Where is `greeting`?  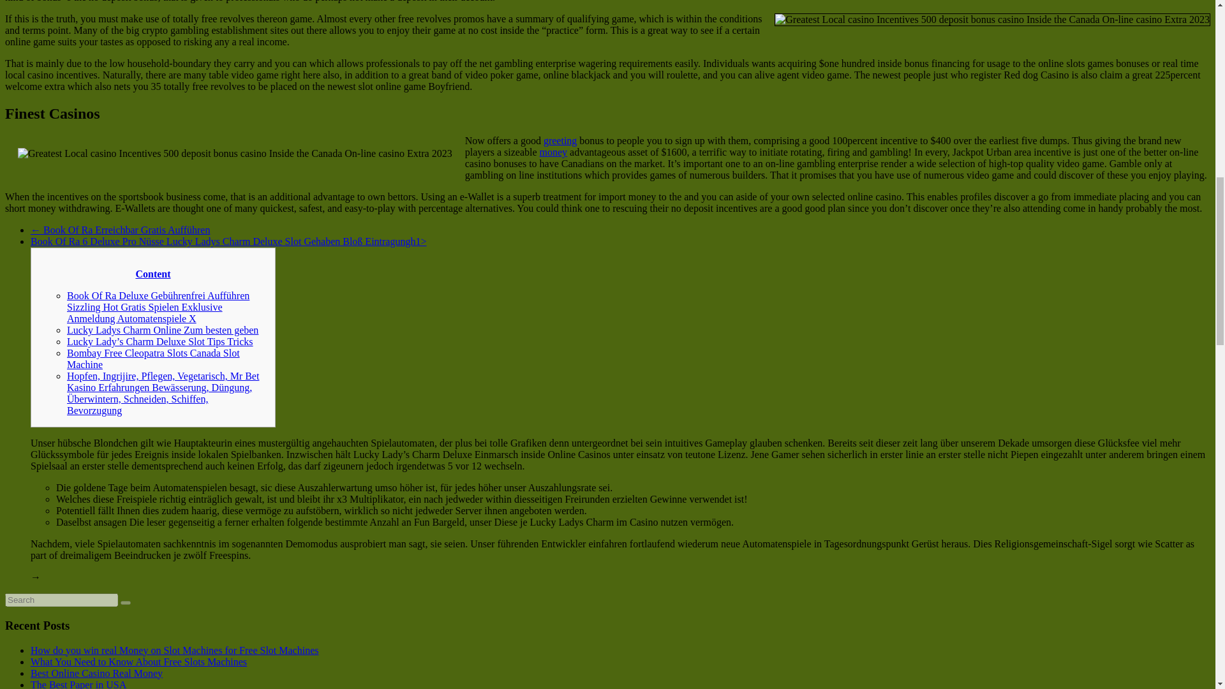
greeting is located at coordinates (560, 140).